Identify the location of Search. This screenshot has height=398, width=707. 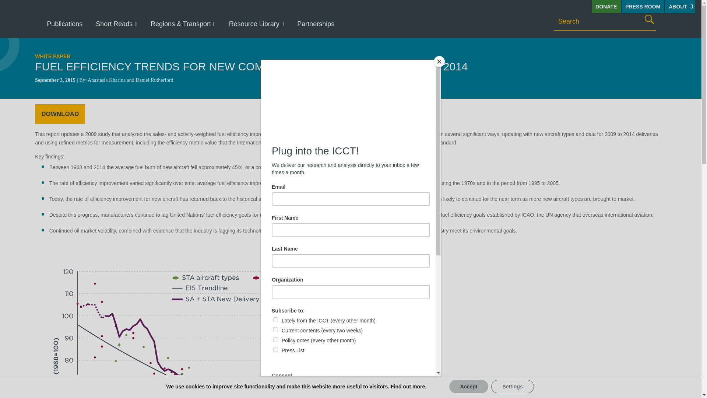
(649, 19).